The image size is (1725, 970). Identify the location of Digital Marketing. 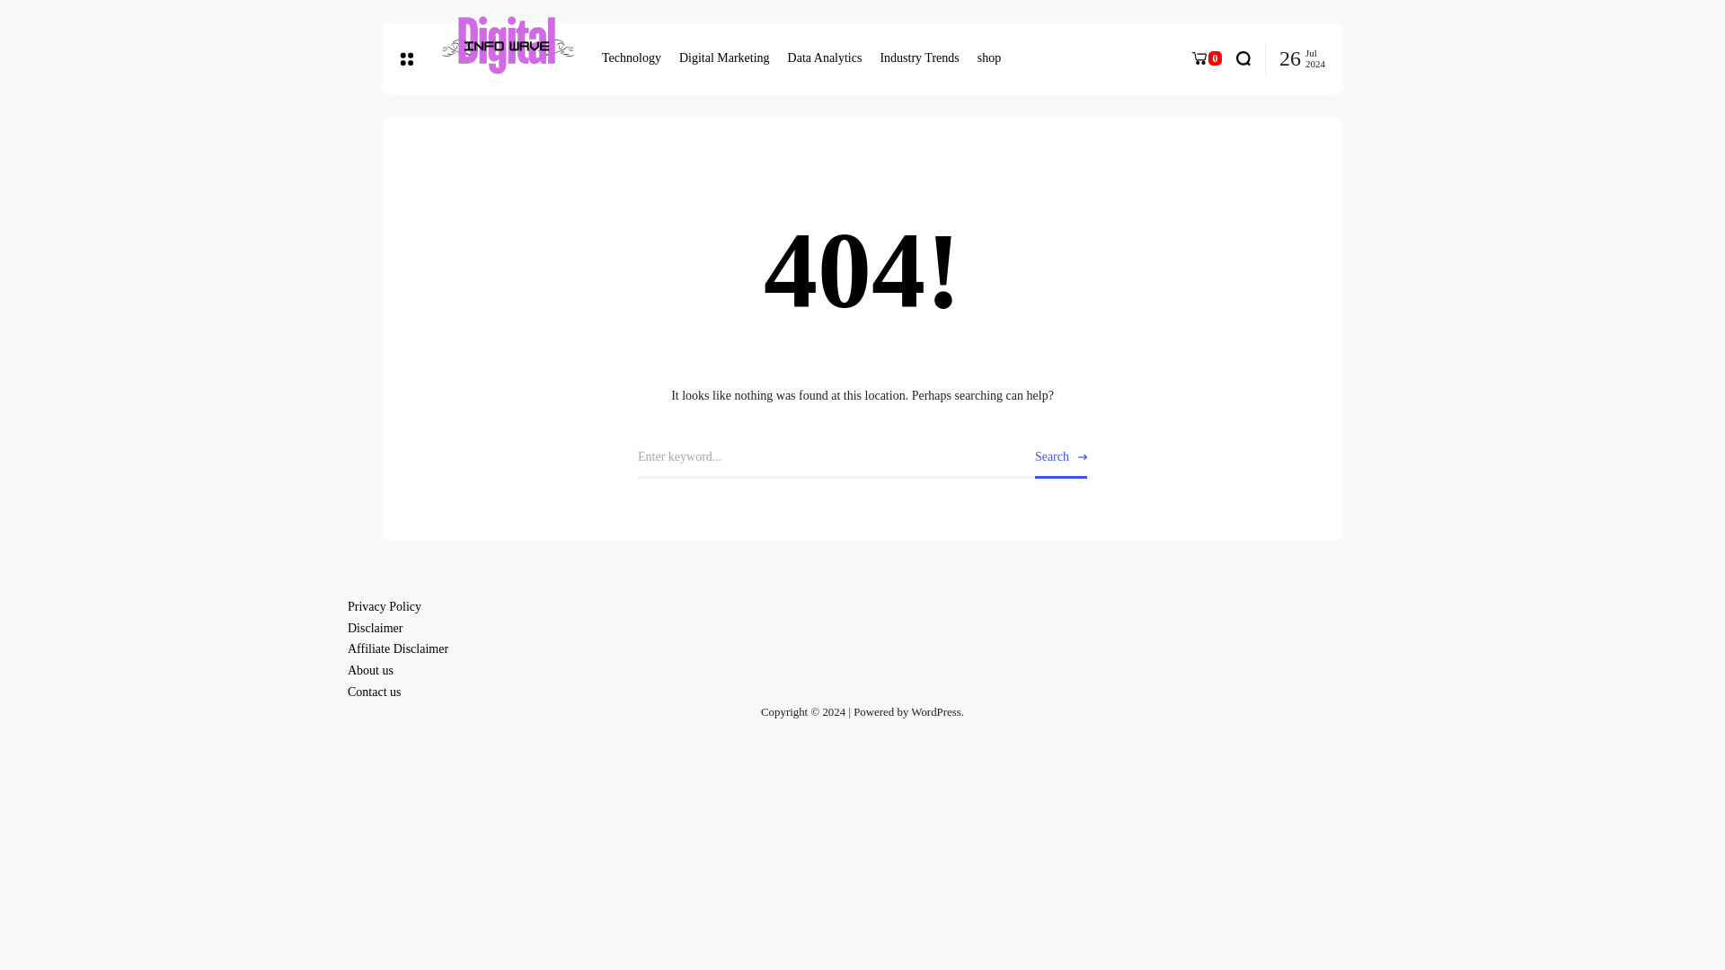
(724, 57).